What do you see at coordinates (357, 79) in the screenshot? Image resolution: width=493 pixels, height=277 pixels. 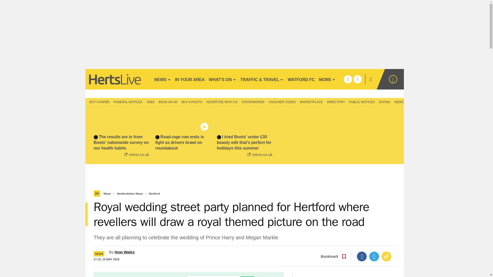 I see `twitter` at bounding box center [357, 79].